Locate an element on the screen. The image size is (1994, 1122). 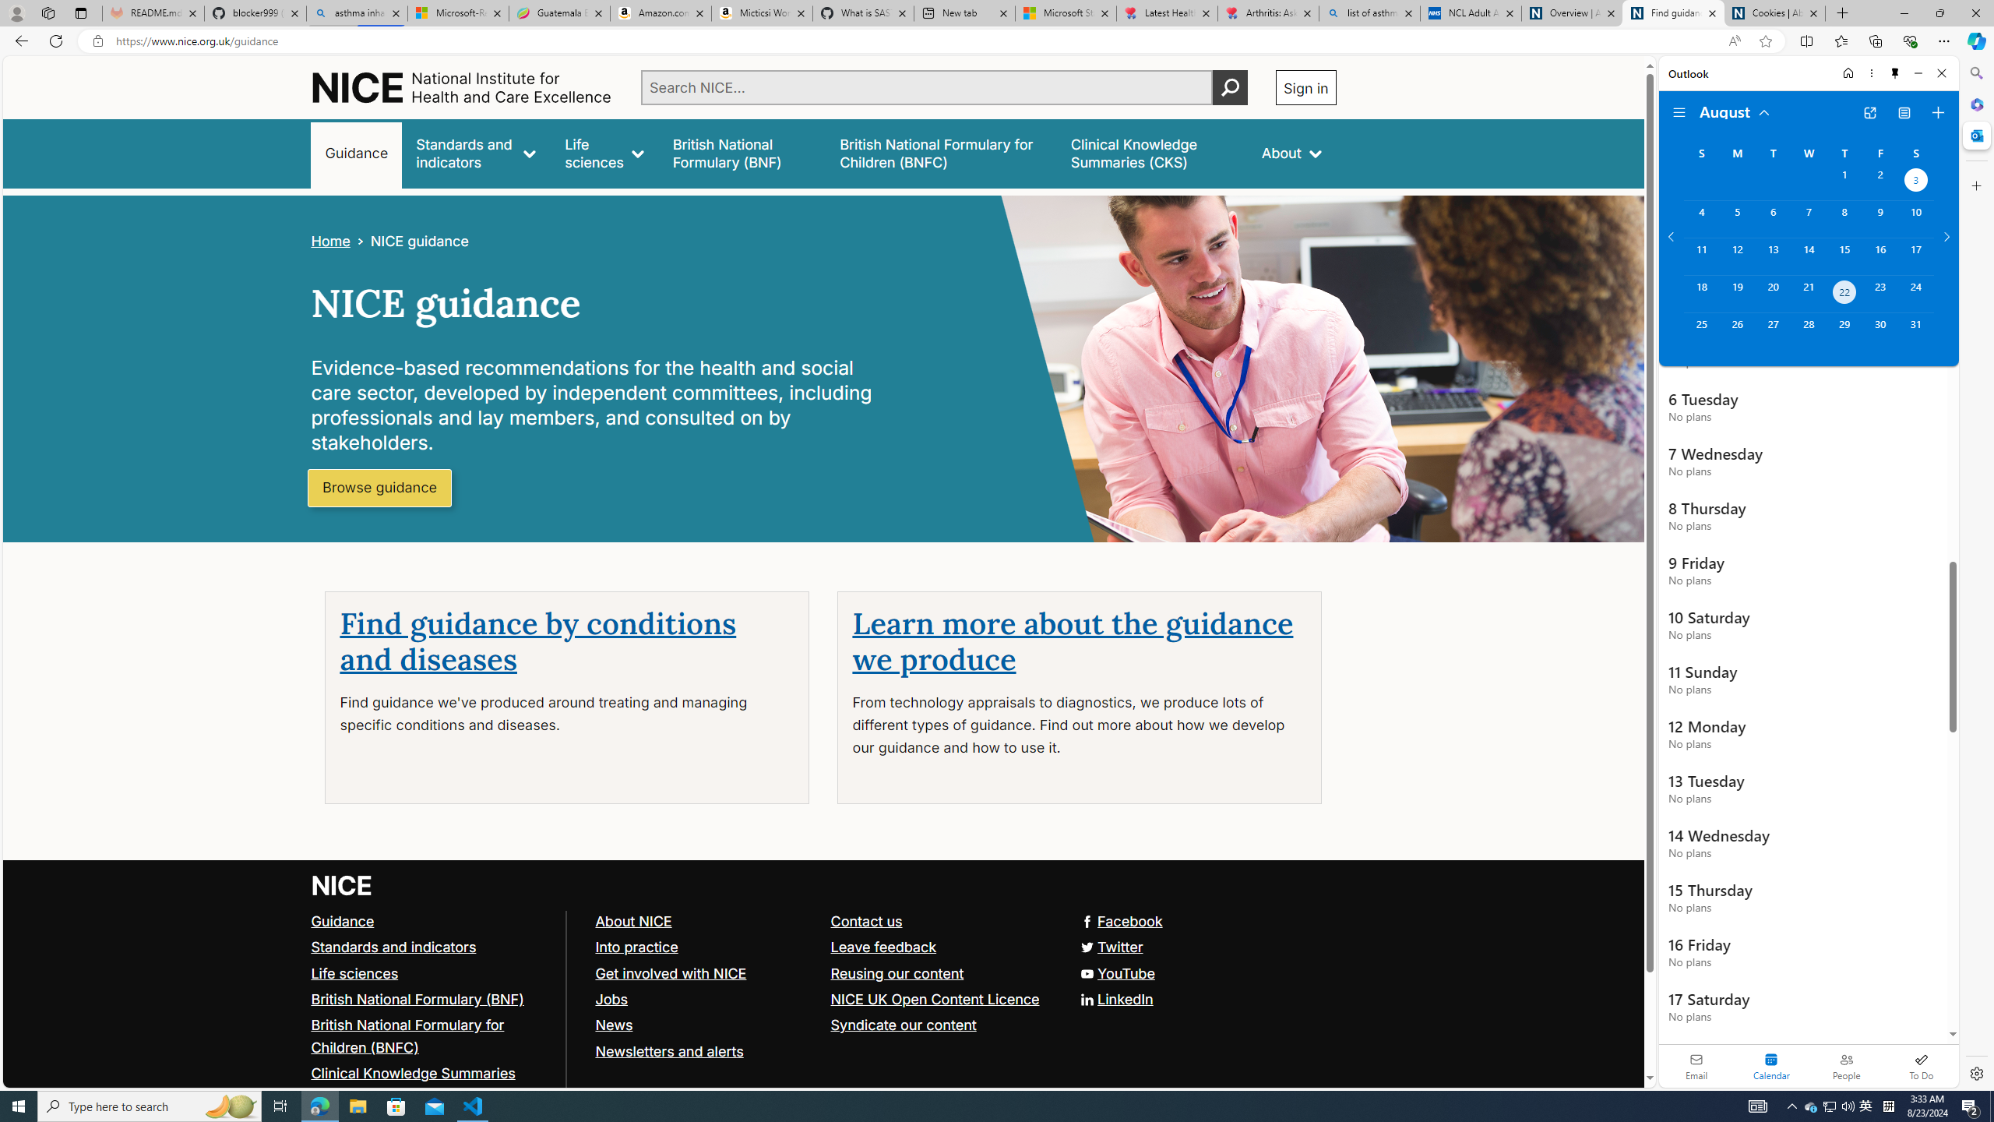
Guidance is located at coordinates (432, 921).